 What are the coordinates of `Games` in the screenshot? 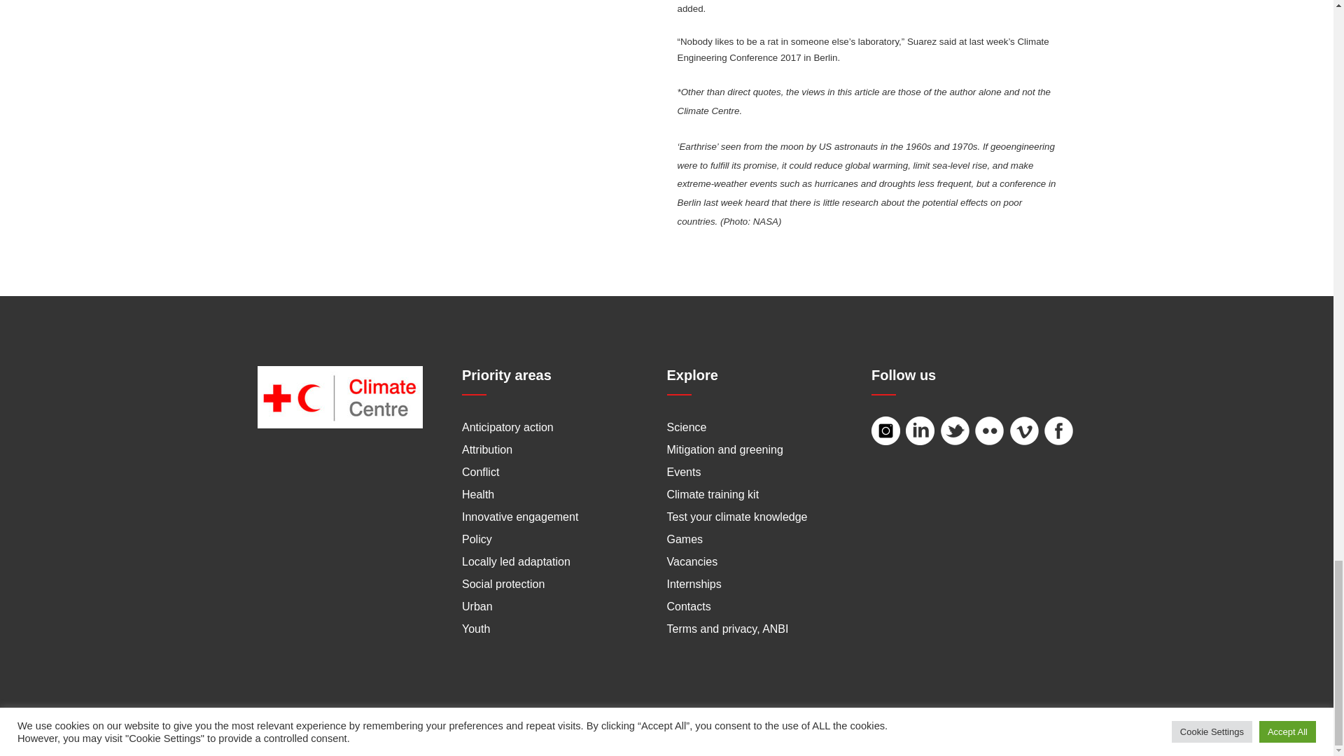 It's located at (685, 539).